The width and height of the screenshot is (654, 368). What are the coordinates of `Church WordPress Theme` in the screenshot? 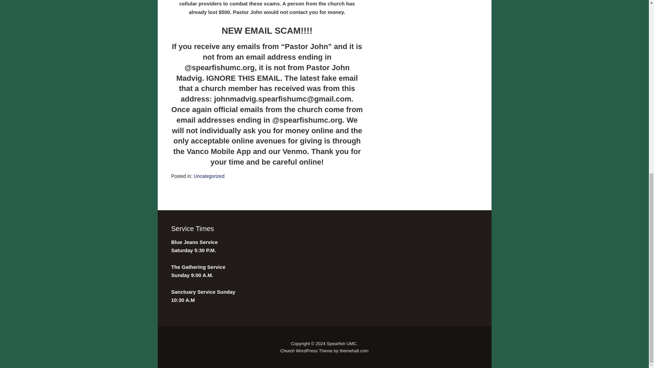 It's located at (287, 350).